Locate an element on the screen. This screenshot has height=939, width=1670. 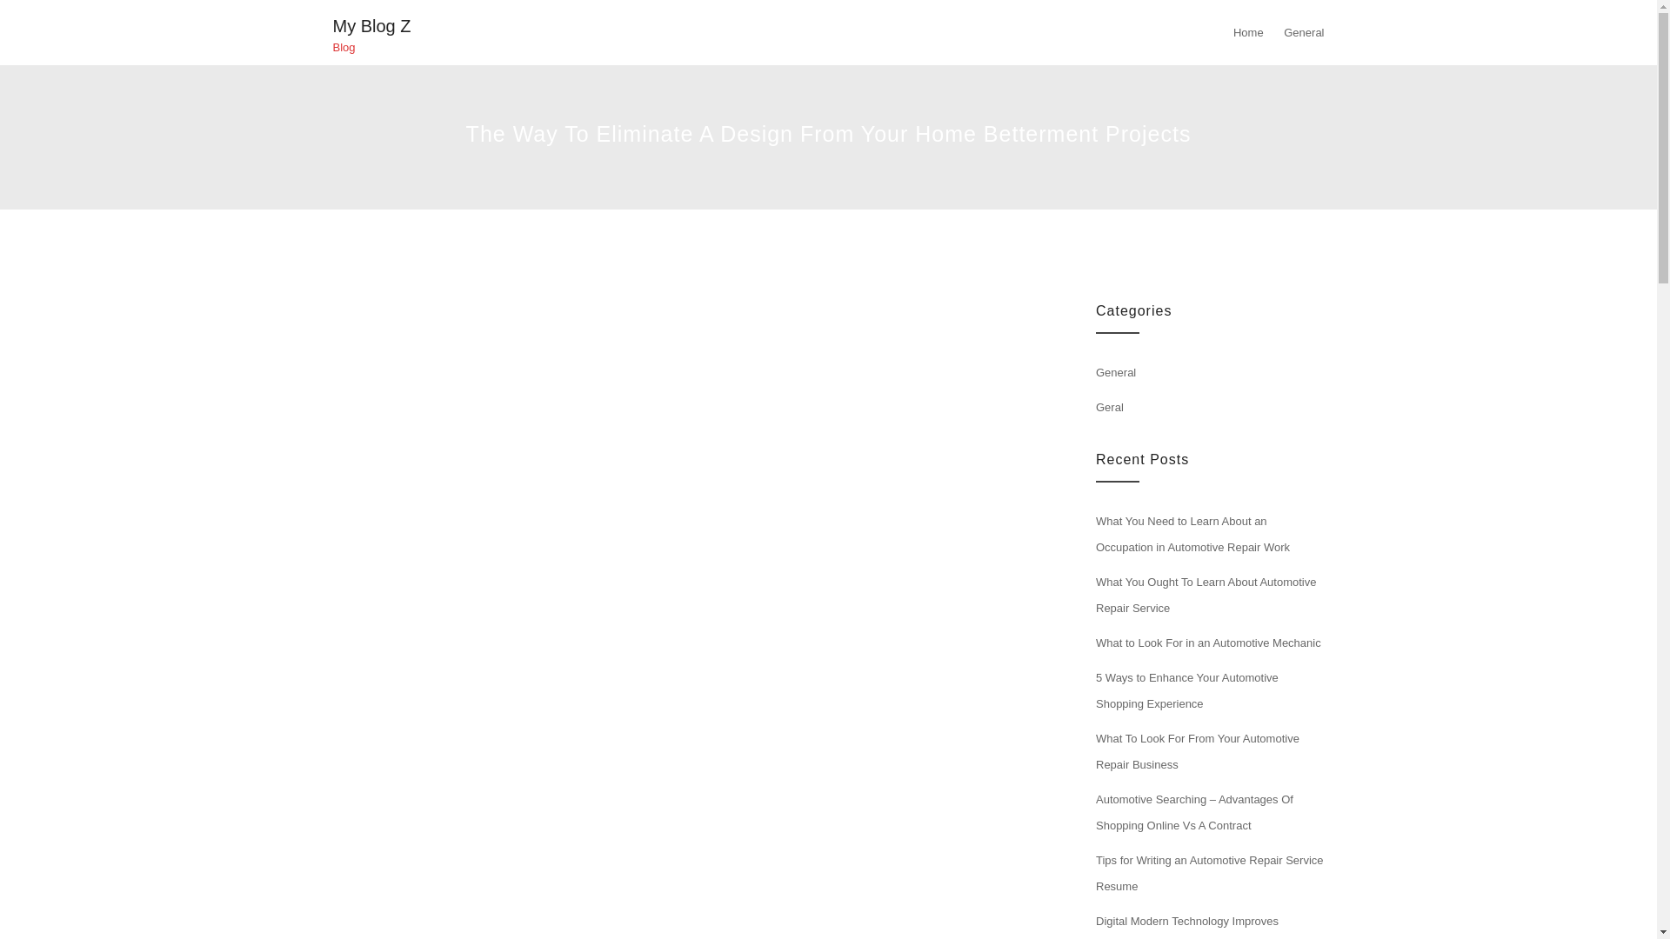
What You Ought To Learn About Automotive Repair Service is located at coordinates (1206, 595).